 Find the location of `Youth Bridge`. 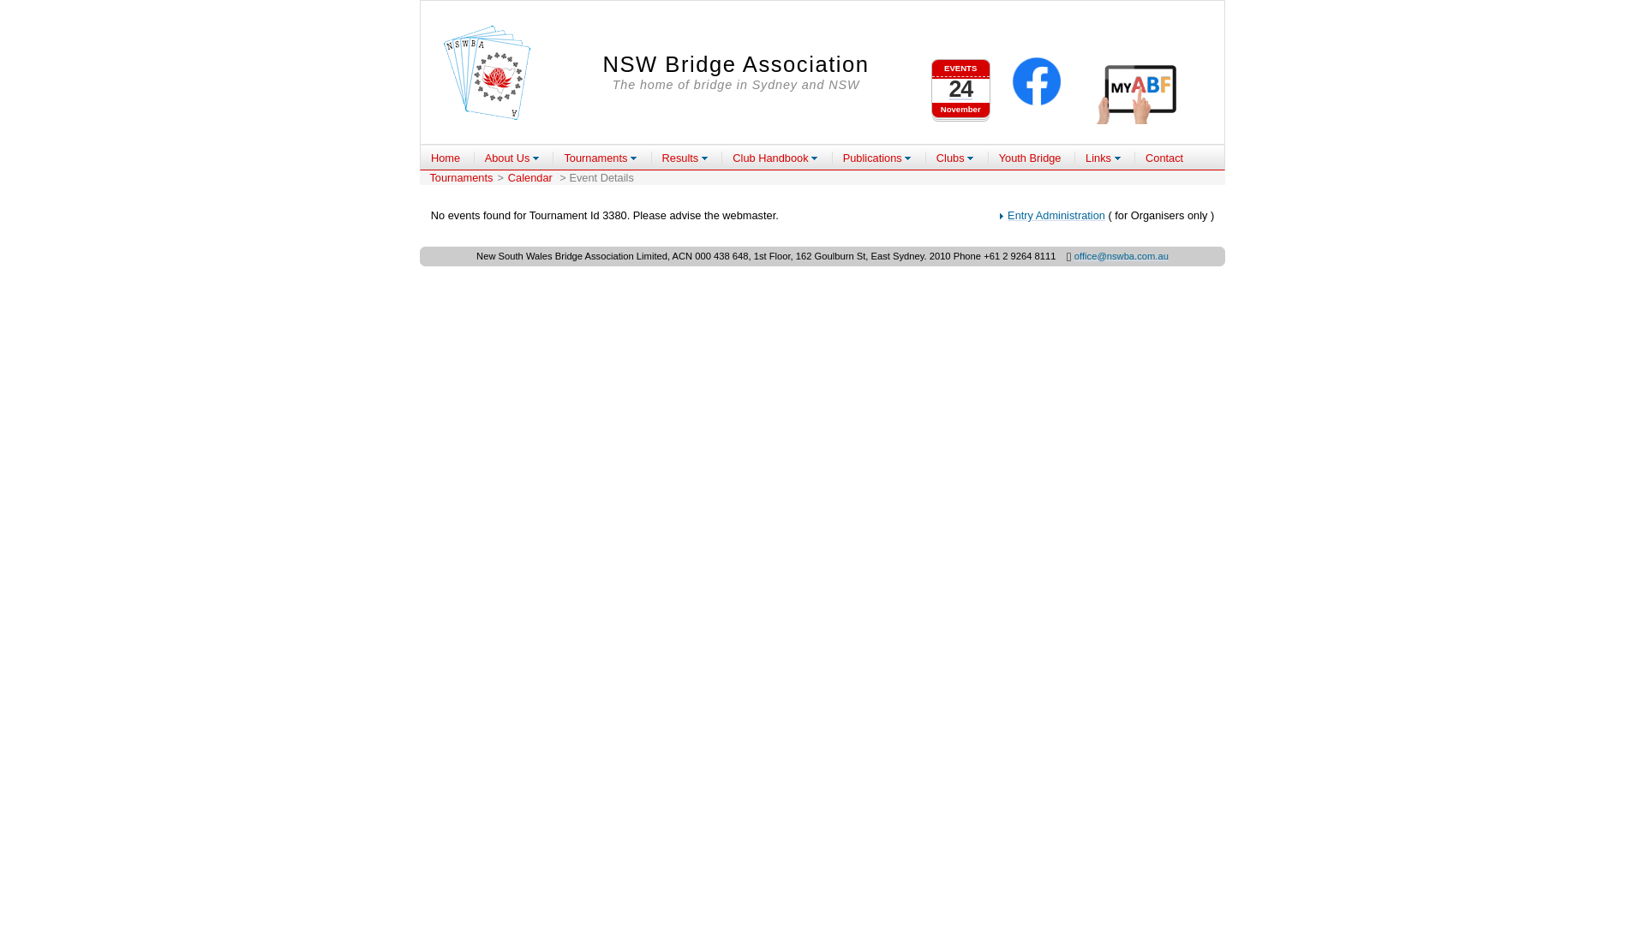

Youth Bridge is located at coordinates (1030, 158).